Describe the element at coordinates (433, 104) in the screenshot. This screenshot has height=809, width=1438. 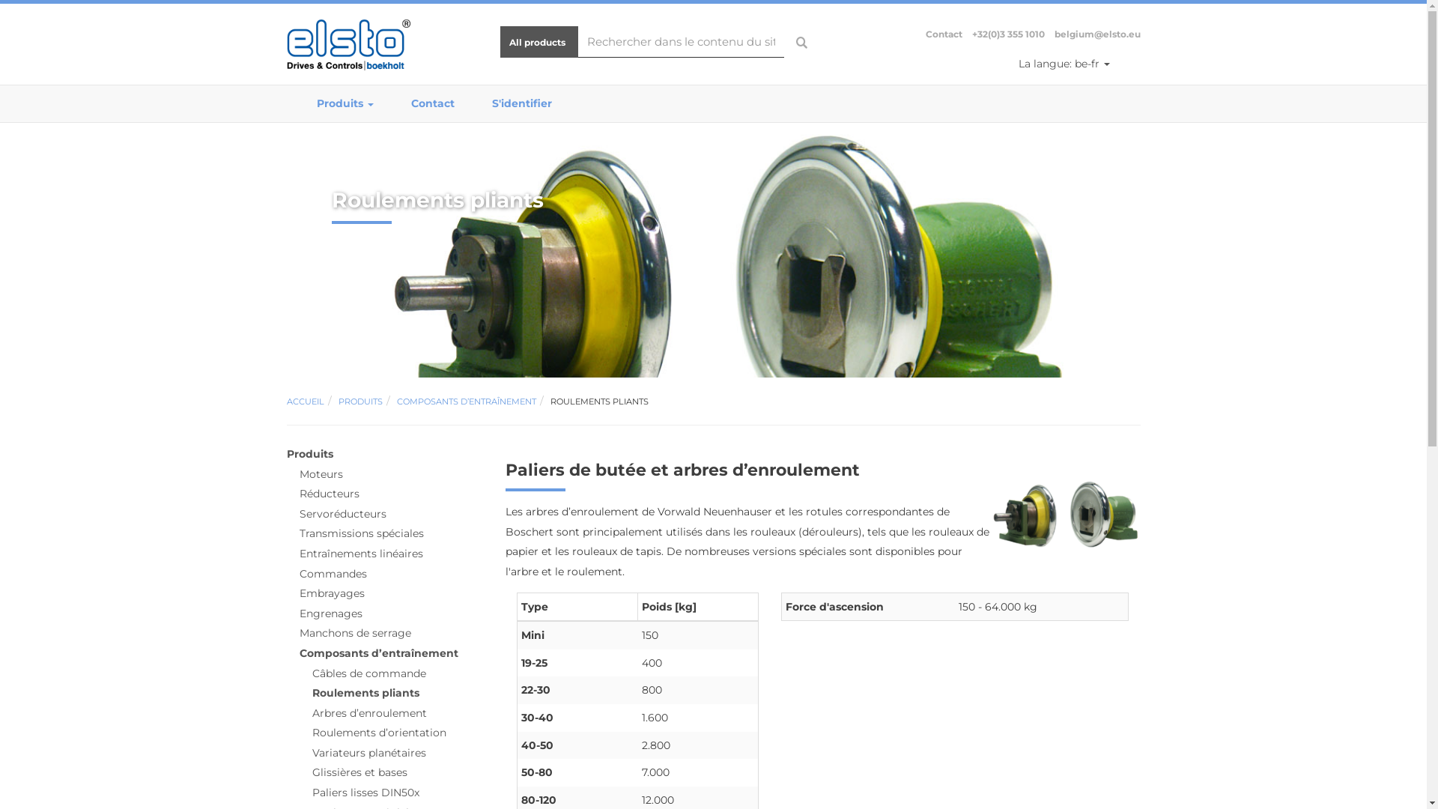
I see `Contact` at that location.